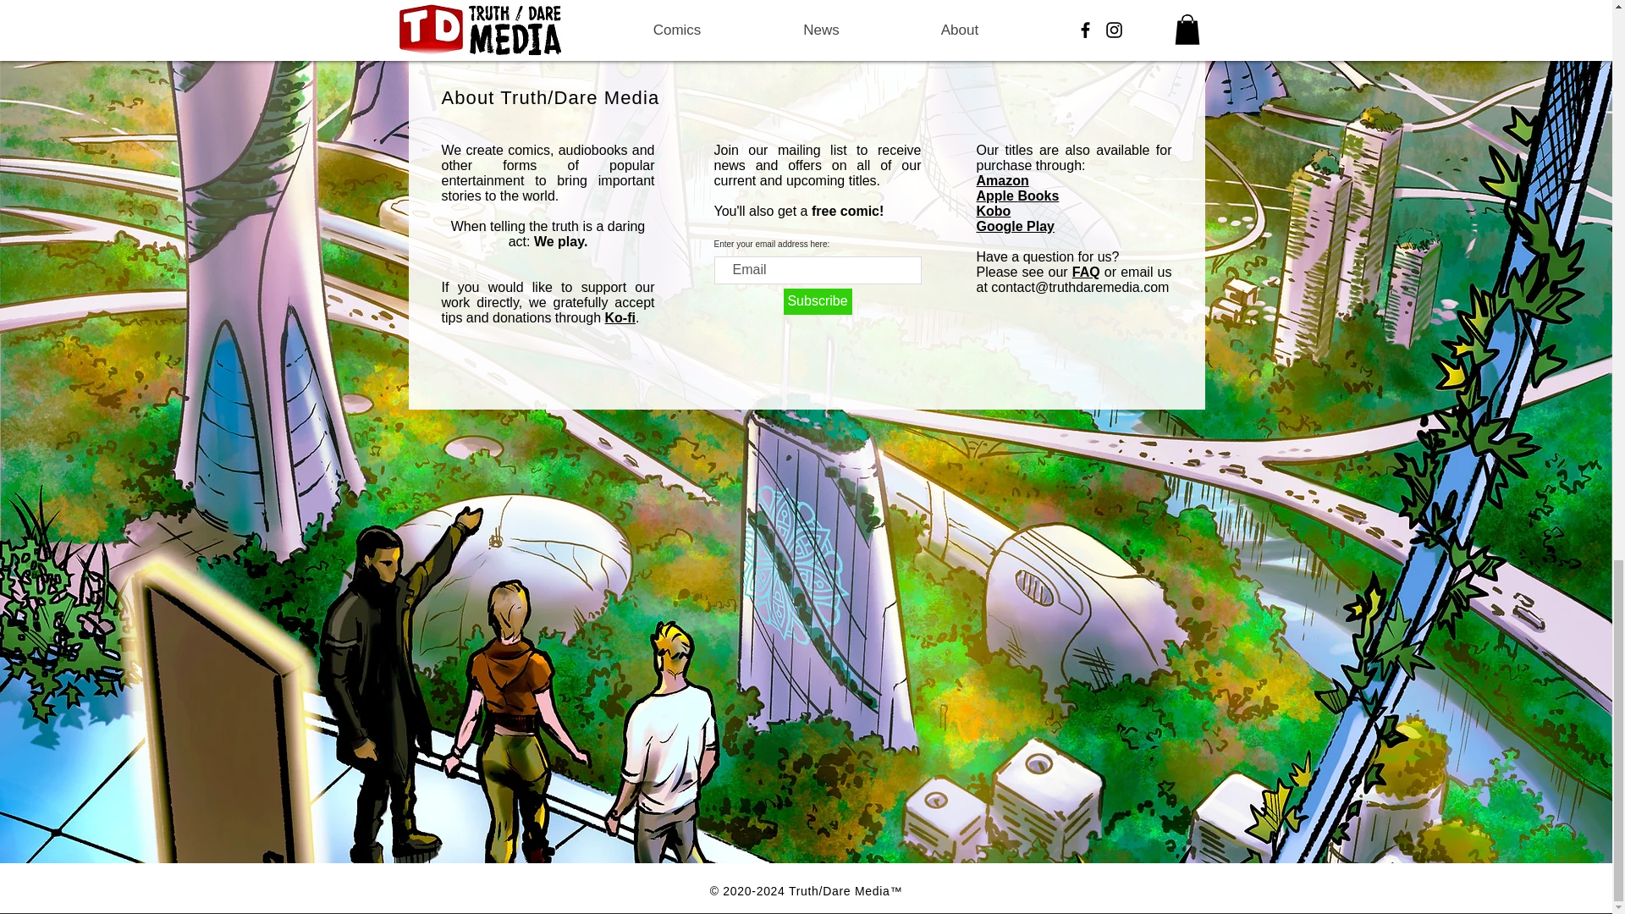 The width and height of the screenshot is (1625, 914). I want to click on Kobo, so click(994, 211).